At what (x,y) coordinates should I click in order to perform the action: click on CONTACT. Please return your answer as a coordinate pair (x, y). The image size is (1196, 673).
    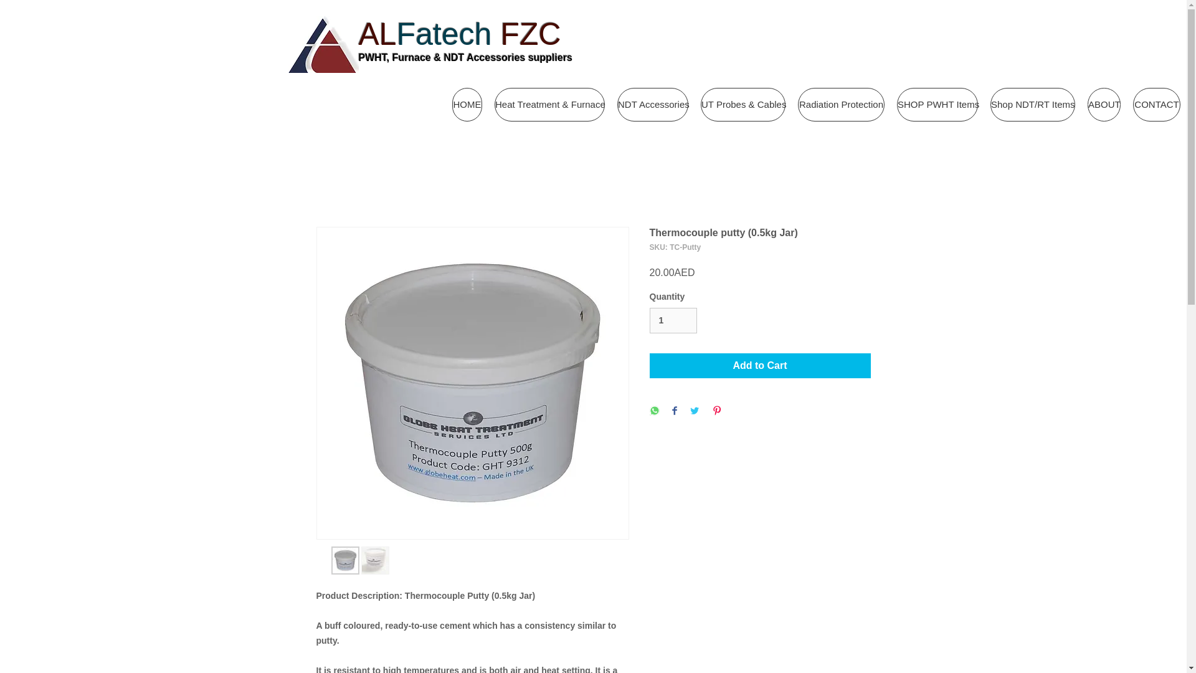
    Looking at the image, I should click on (1156, 105).